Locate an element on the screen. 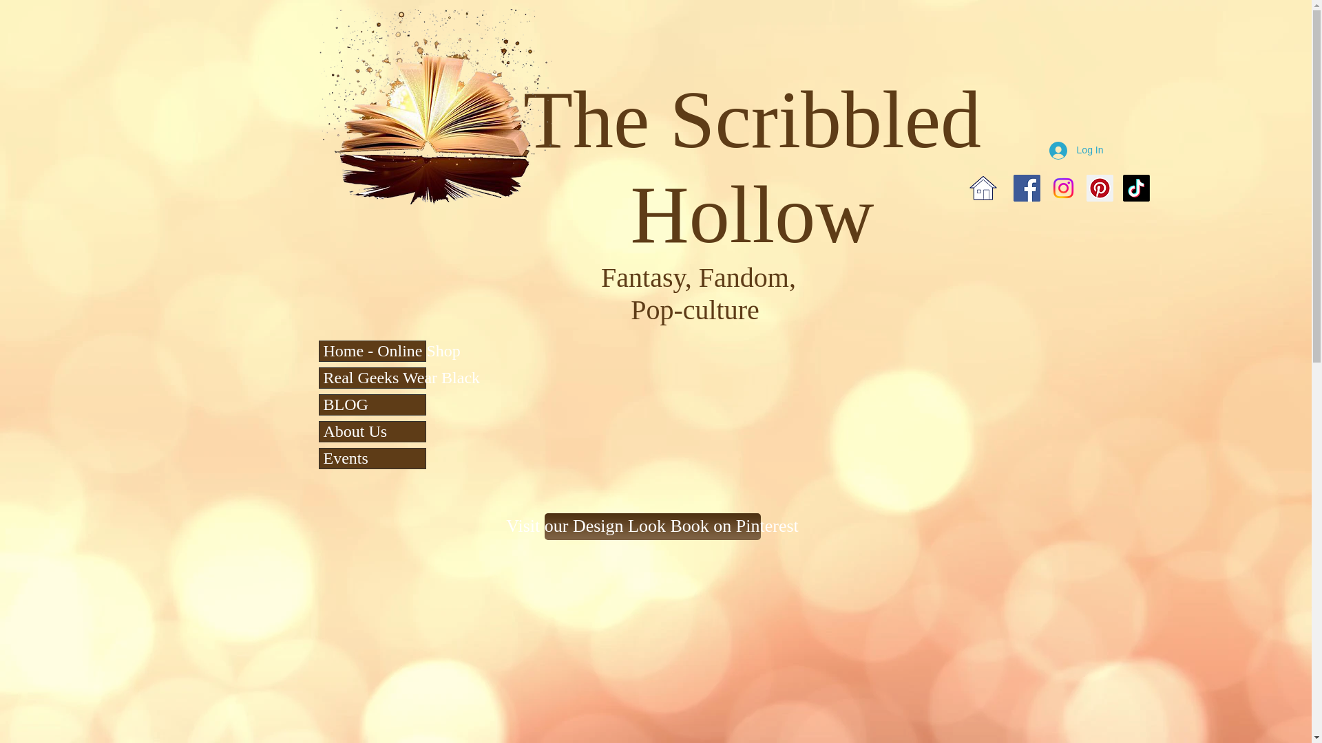  BLOG is located at coordinates (373, 405).